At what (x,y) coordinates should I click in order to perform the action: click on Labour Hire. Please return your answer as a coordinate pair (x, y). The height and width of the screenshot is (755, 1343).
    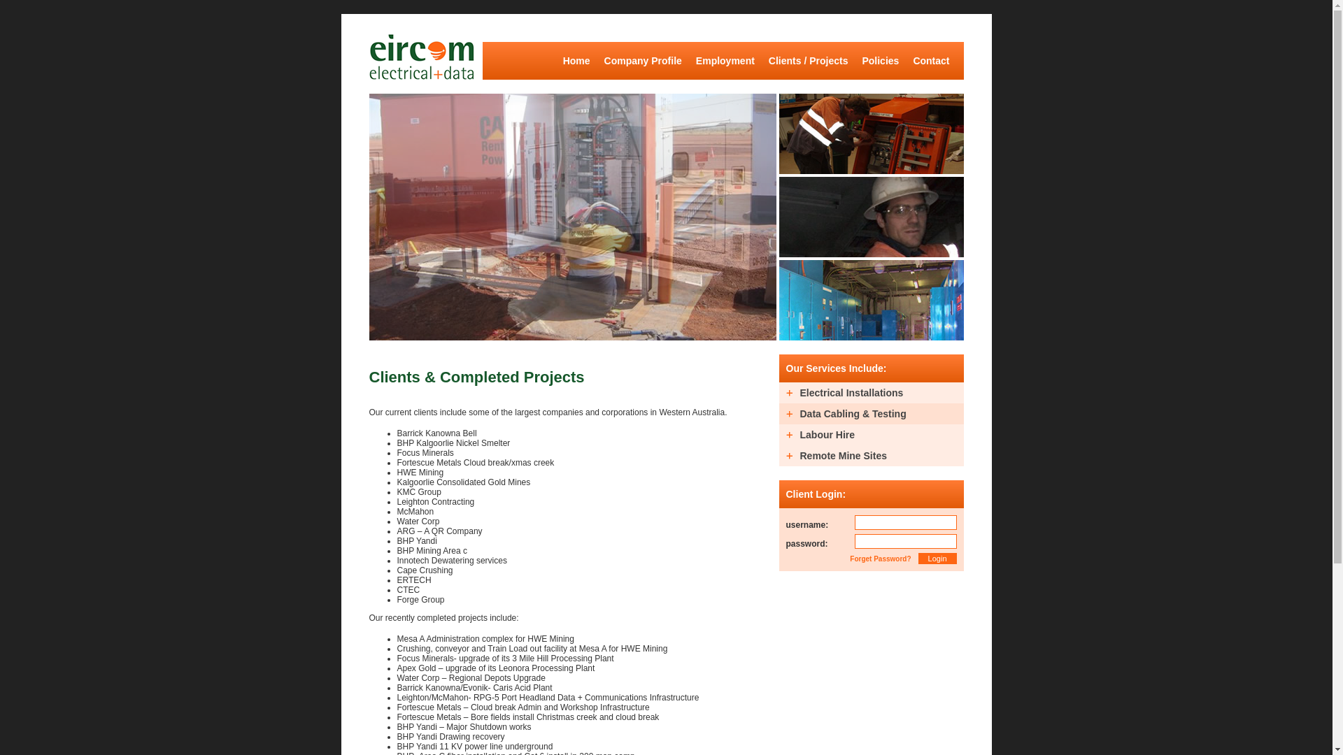
    Looking at the image, I should click on (872, 435).